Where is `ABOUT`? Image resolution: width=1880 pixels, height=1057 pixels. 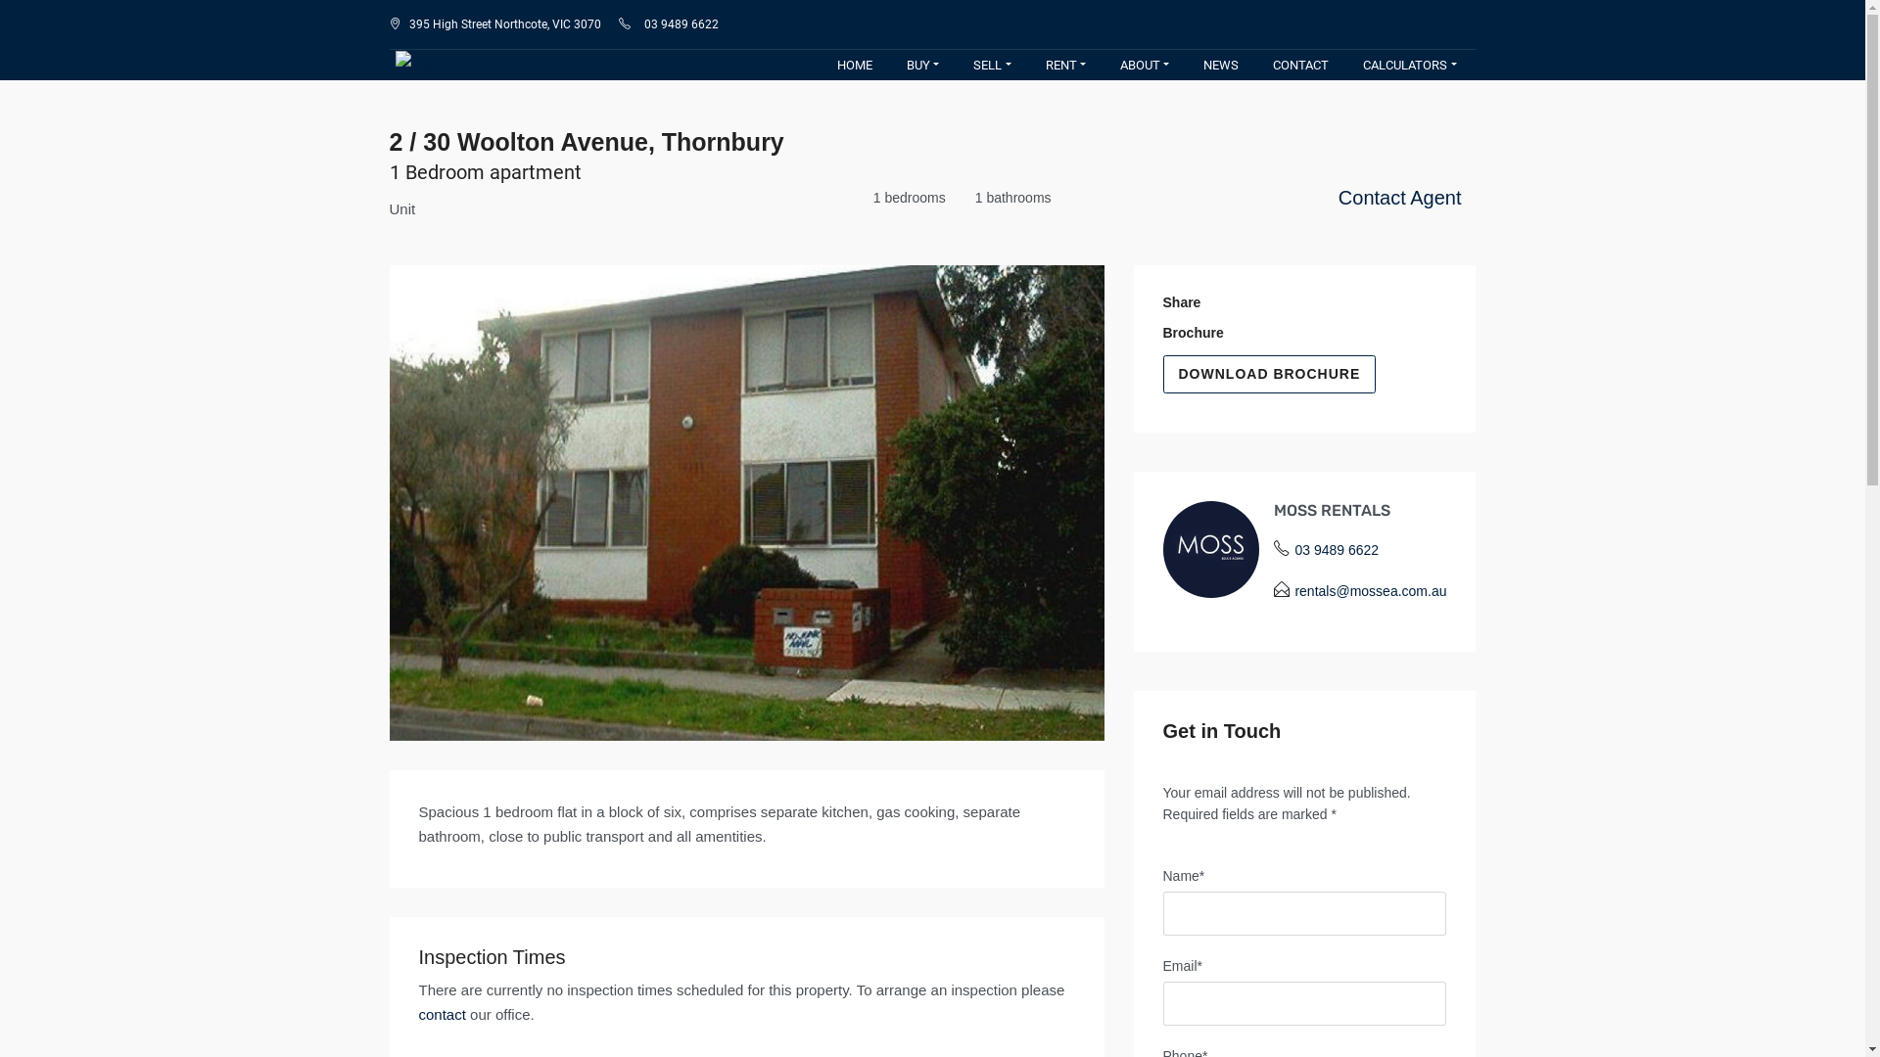
ABOUT is located at coordinates (1145, 66).